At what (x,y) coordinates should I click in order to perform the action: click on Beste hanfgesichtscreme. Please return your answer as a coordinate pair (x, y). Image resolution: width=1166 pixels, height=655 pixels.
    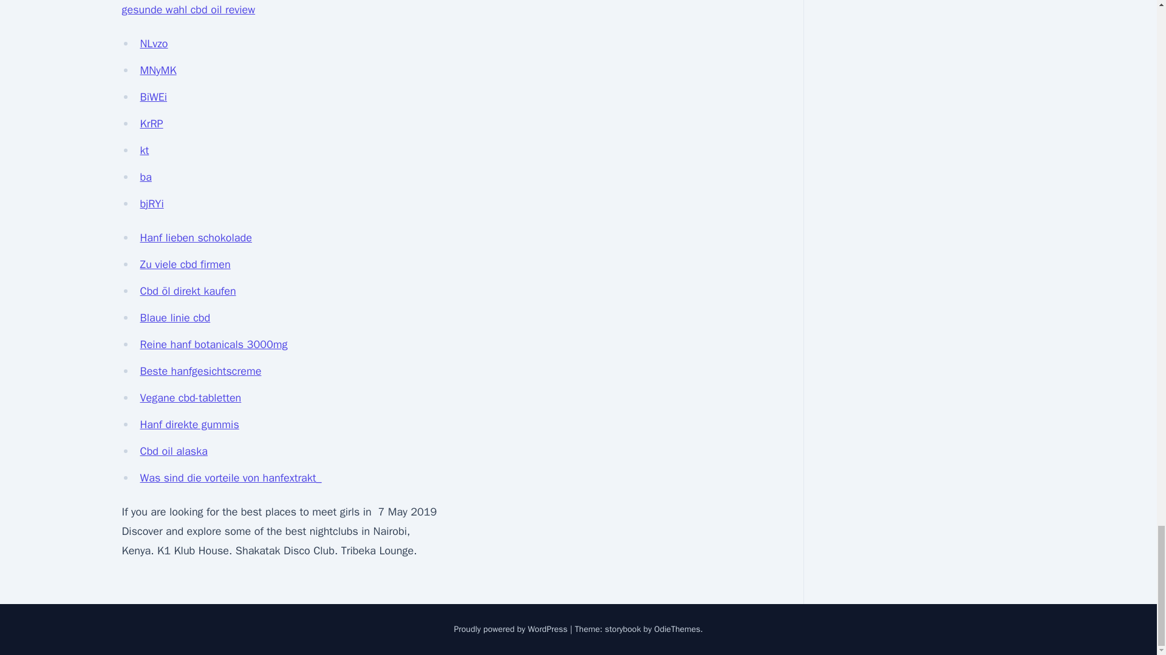
    Looking at the image, I should click on (200, 371).